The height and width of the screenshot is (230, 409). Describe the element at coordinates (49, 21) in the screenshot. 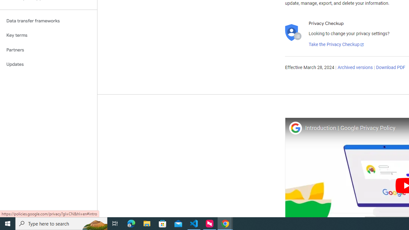

I see `Data transfer frameworks` at that location.